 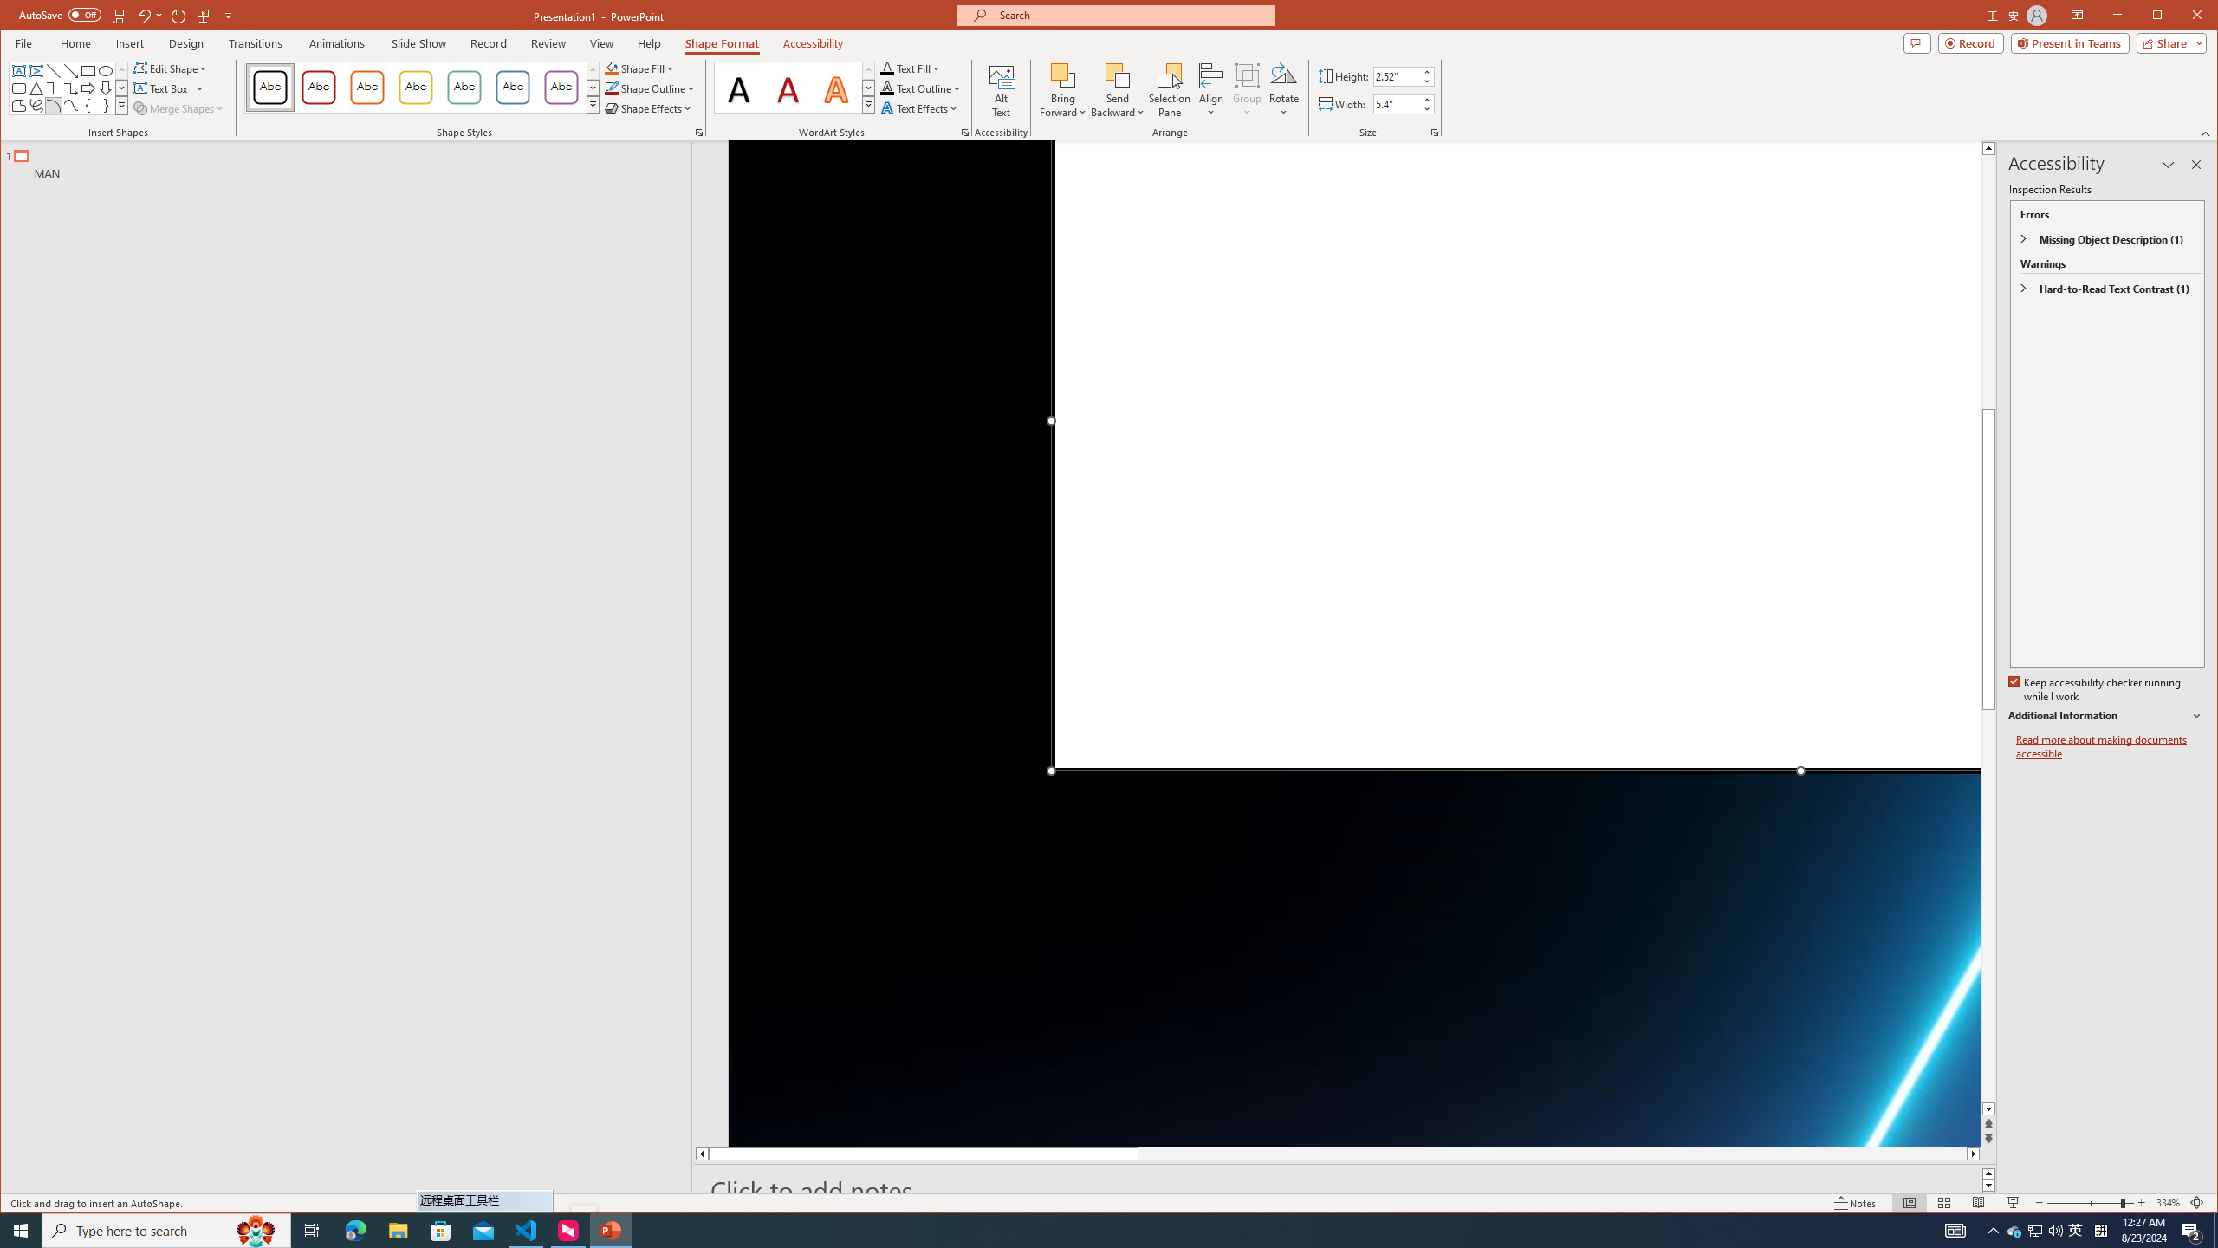 What do you see at coordinates (1988, 147) in the screenshot?
I see `Transitions` at bounding box center [1988, 147].